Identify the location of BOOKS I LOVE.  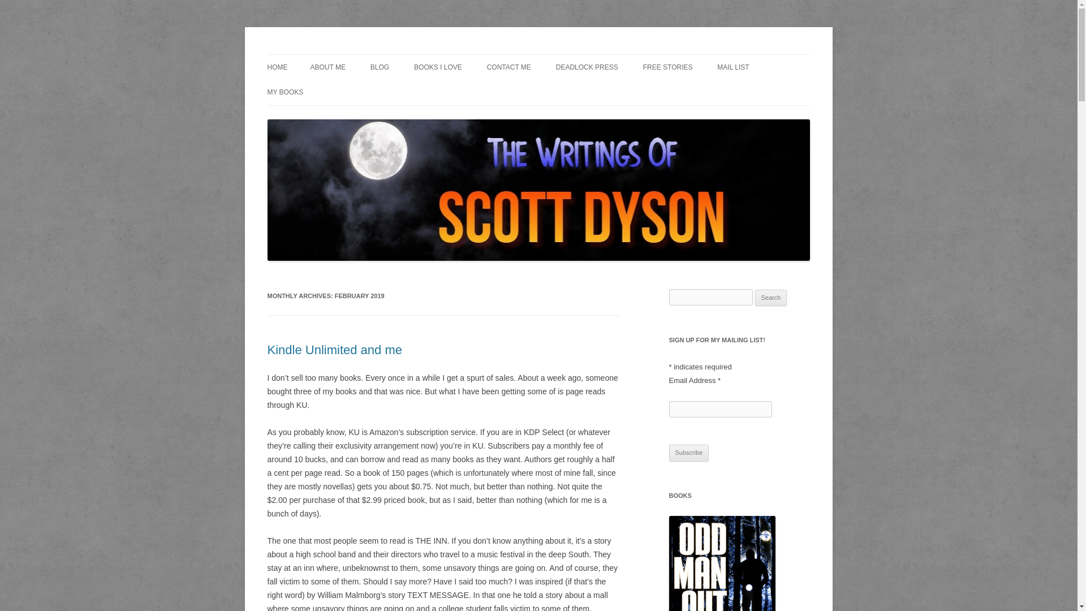
(438, 67).